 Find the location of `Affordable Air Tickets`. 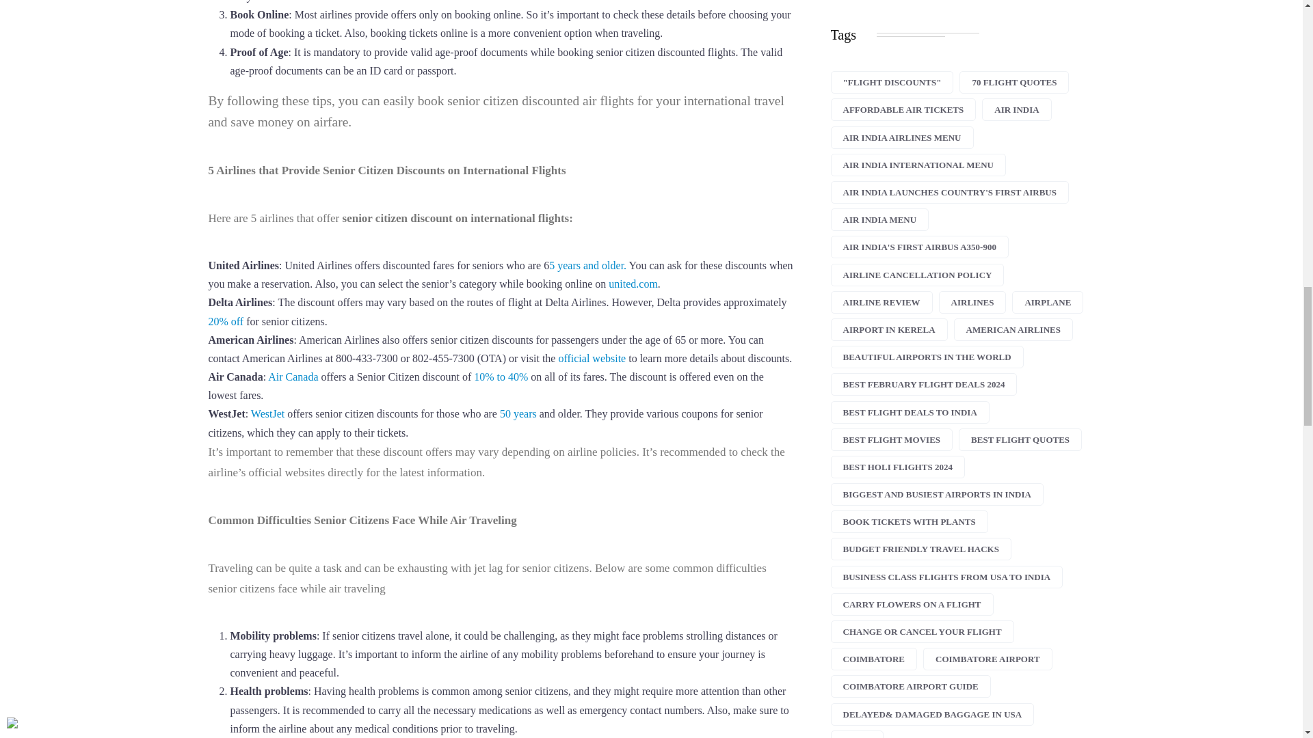

Affordable Air Tickets is located at coordinates (903, 109).